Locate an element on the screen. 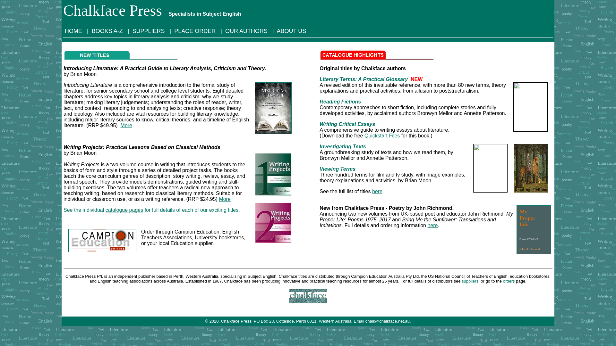 This screenshot has height=346, width=616. here is located at coordinates (377, 192).